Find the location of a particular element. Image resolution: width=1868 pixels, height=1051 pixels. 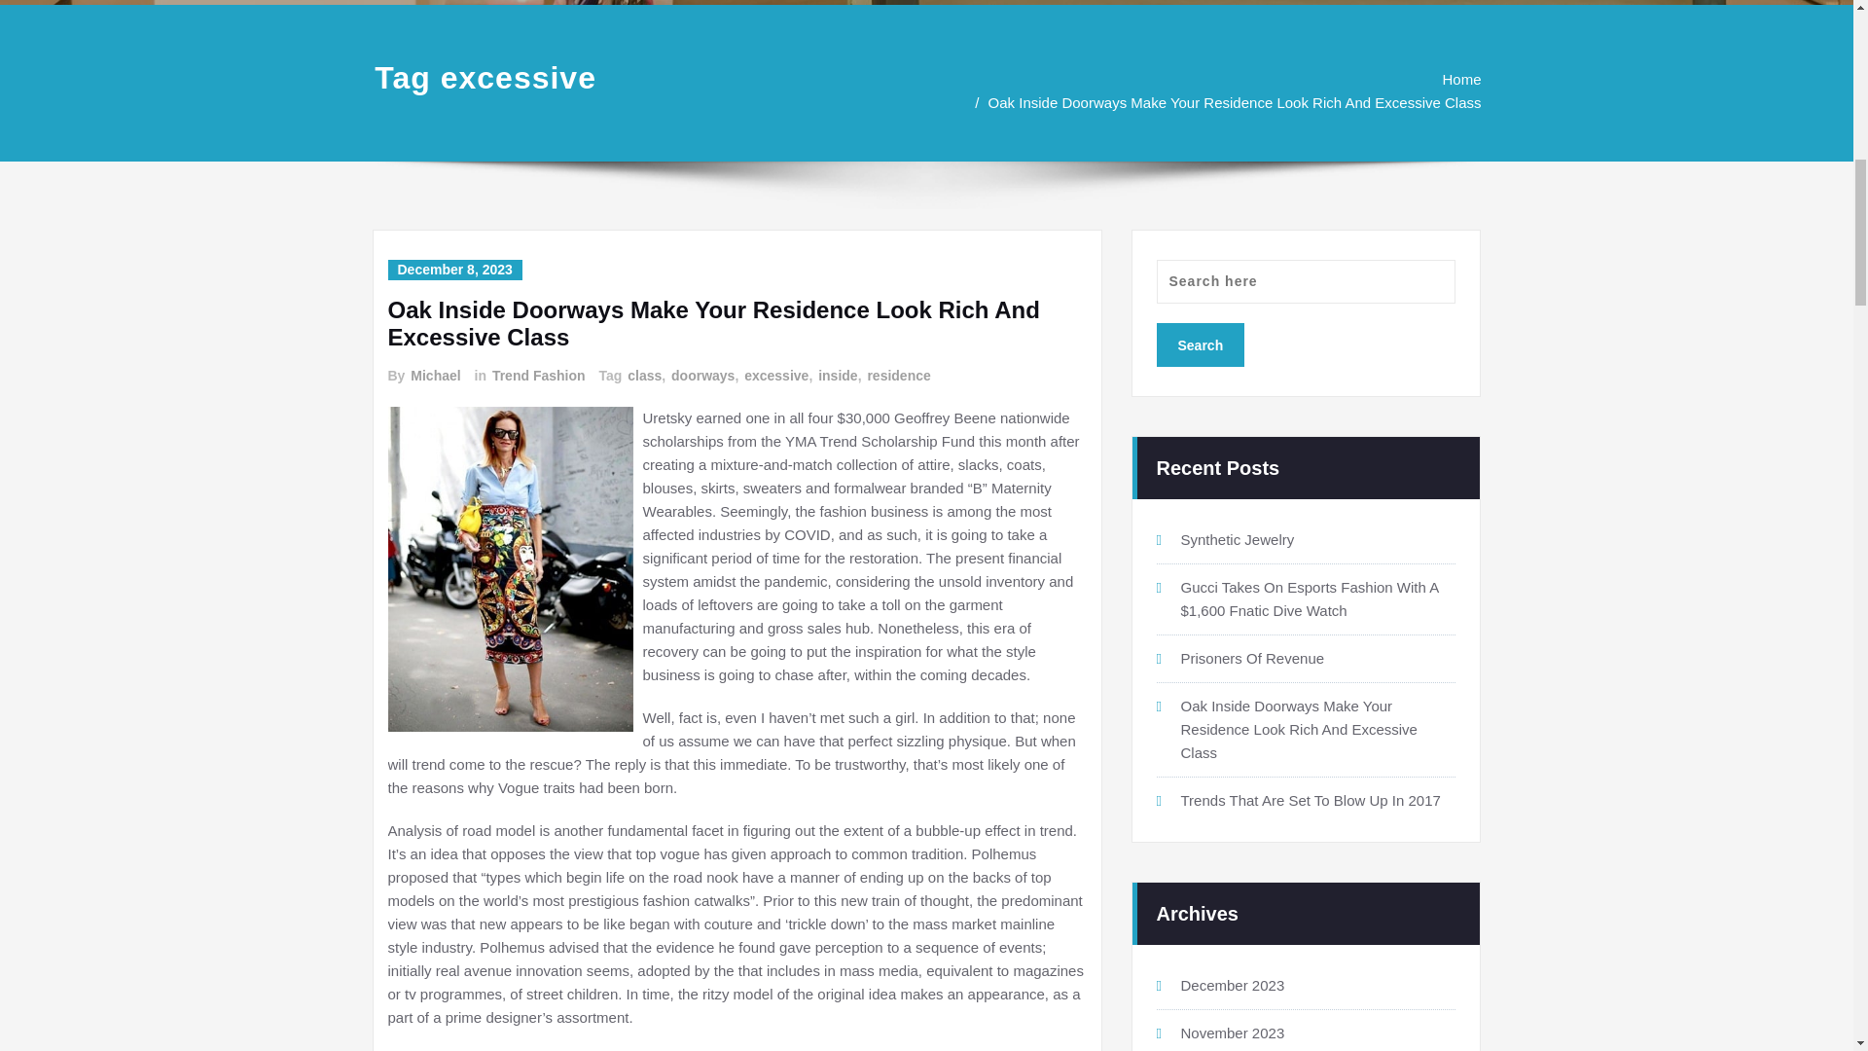

Trend Fashion is located at coordinates (537, 376).